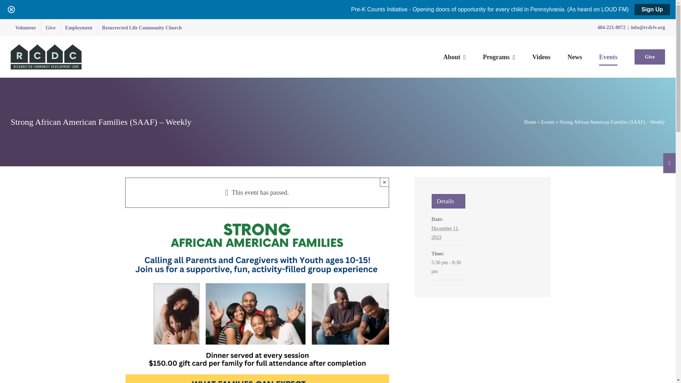 The height and width of the screenshot is (383, 681). I want to click on 2023-12-11, so click(448, 267).